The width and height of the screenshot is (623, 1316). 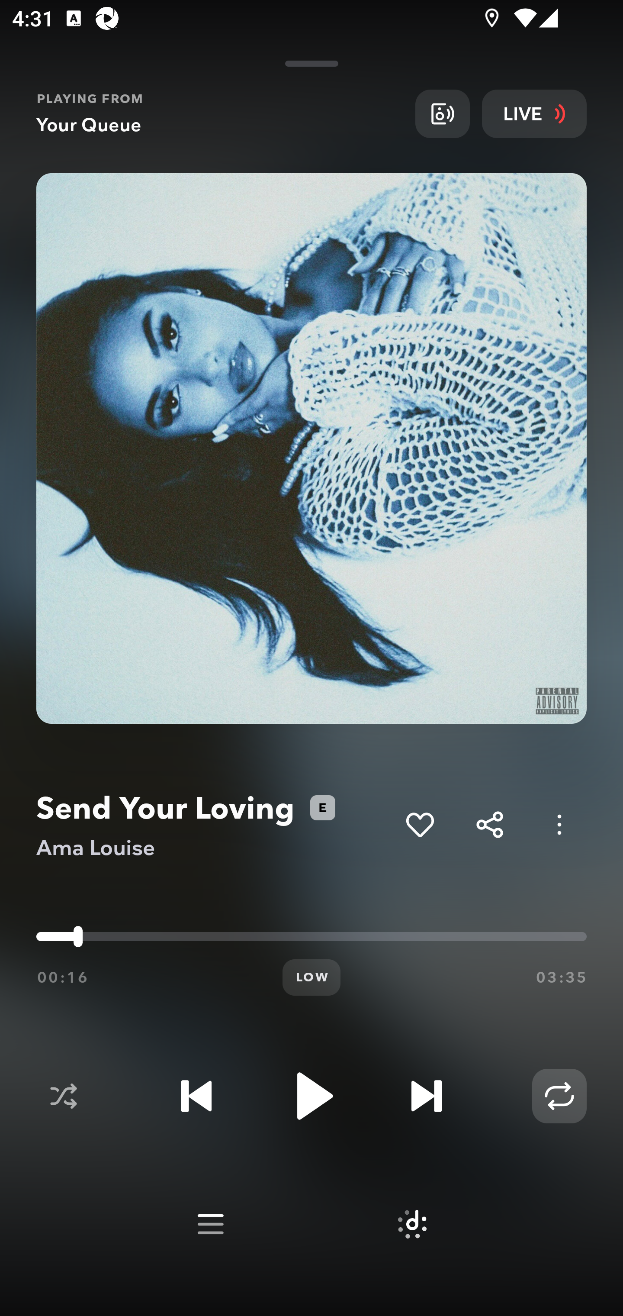 I want to click on Play queue, so click(x=210, y=1224).